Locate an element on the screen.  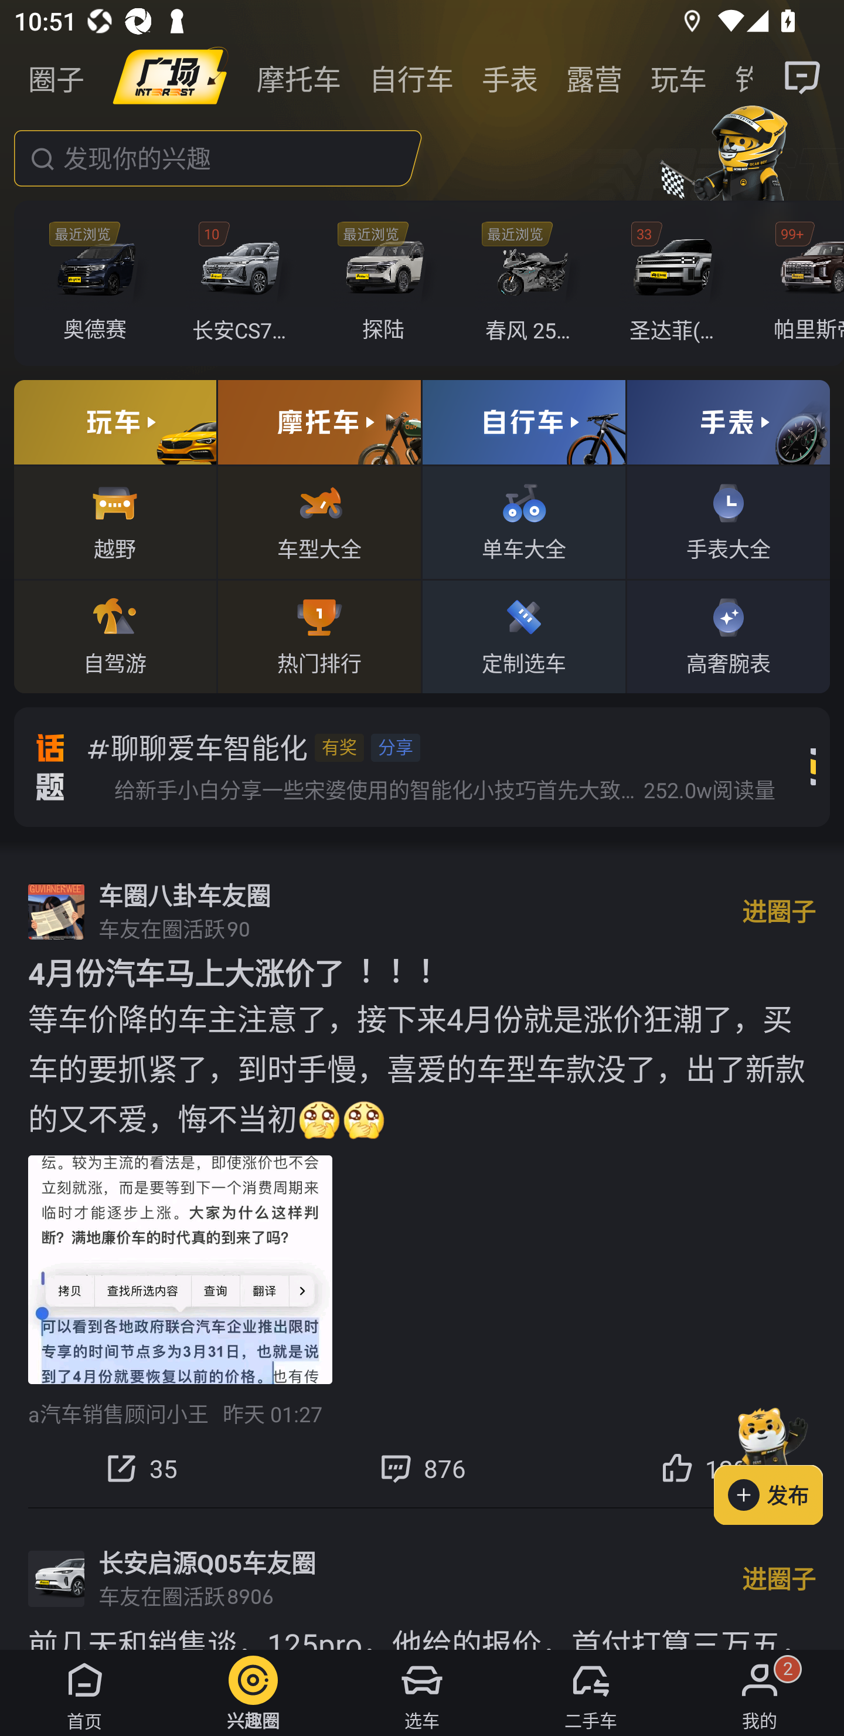
手表大全 is located at coordinates (728, 522).